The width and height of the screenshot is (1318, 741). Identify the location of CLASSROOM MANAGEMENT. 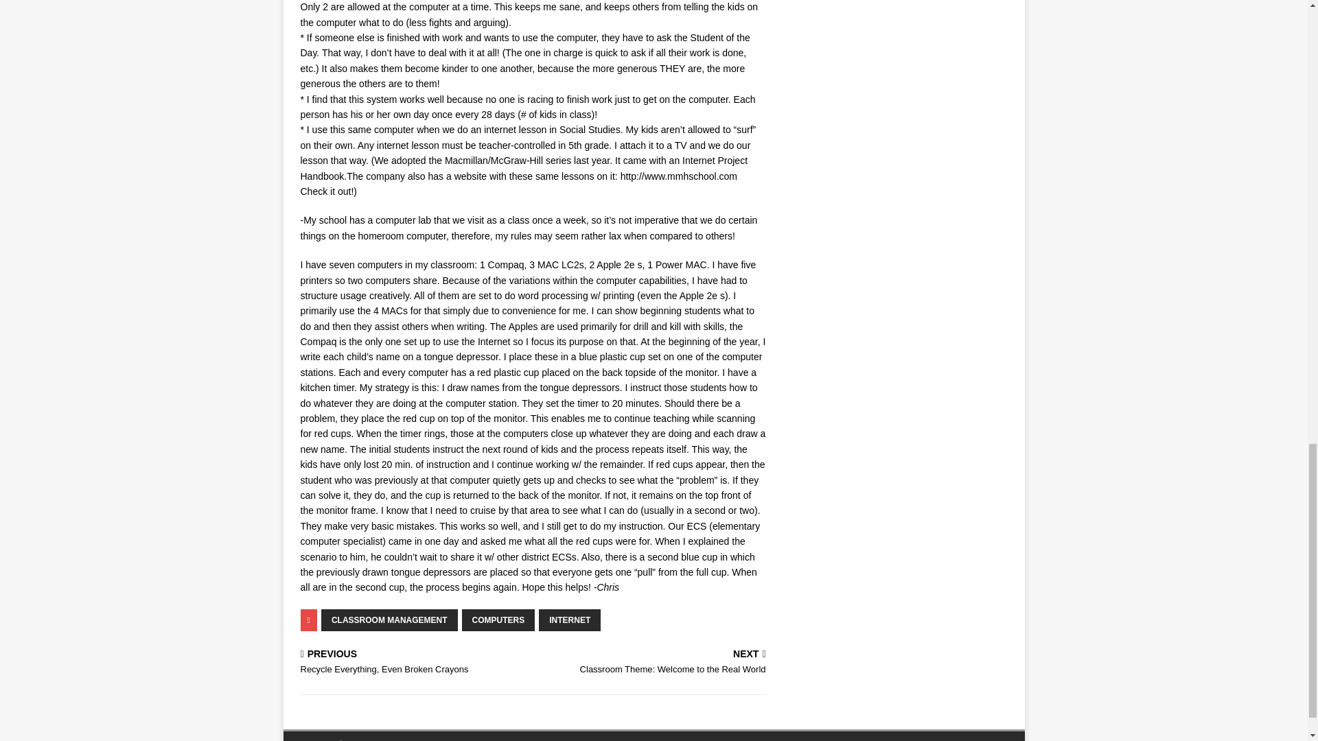
(389, 620).